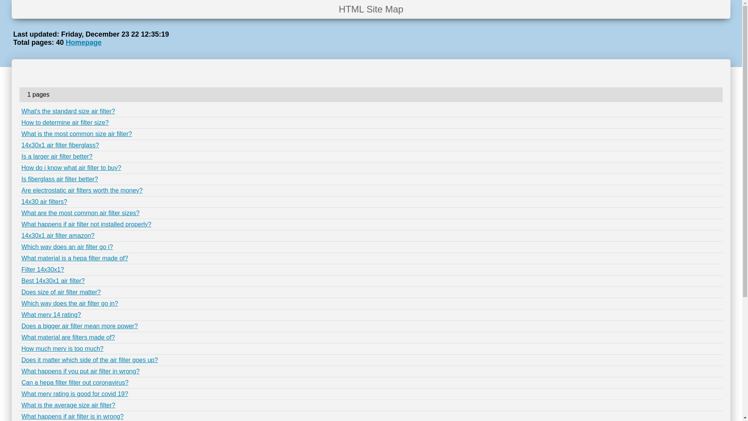 Image resolution: width=748 pixels, height=421 pixels. Describe the element at coordinates (62, 348) in the screenshot. I see `How much merv is too much?` at that location.